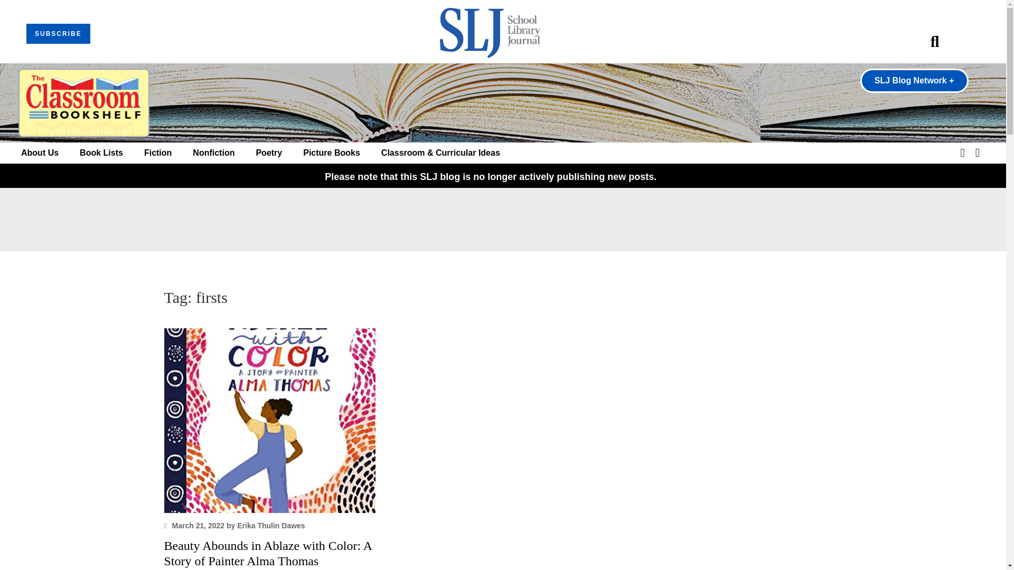 The image size is (1014, 570). What do you see at coordinates (58, 34) in the screenshot?
I see `SUBSCRIBE` at bounding box center [58, 34].